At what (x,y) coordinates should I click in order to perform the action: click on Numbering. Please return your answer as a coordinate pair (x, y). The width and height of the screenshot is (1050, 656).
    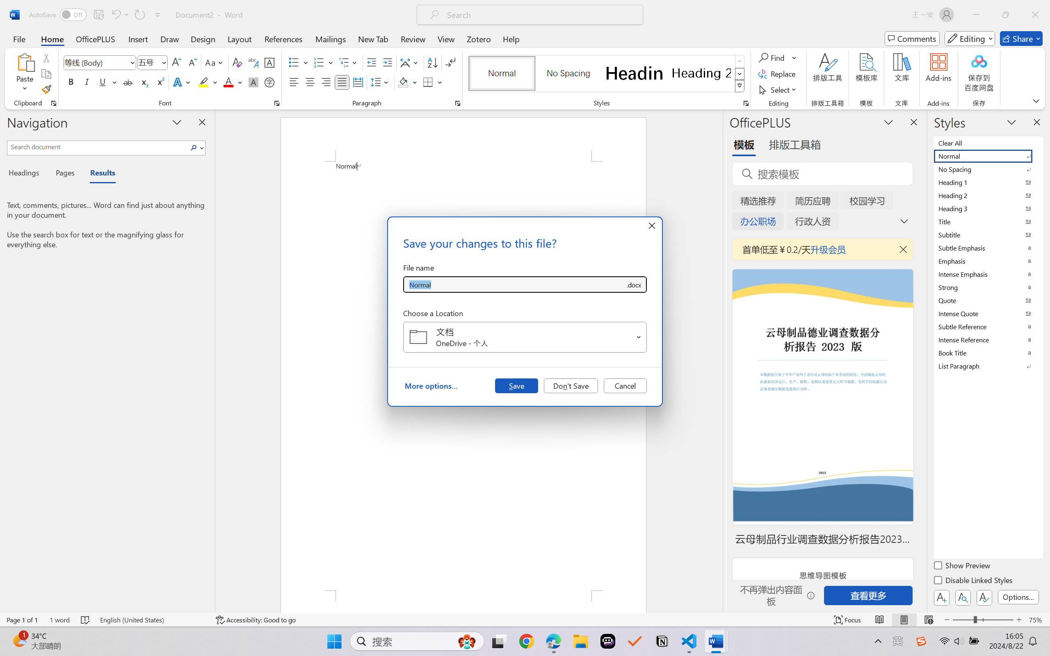
    Looking at the image, I should click on (319, 62).